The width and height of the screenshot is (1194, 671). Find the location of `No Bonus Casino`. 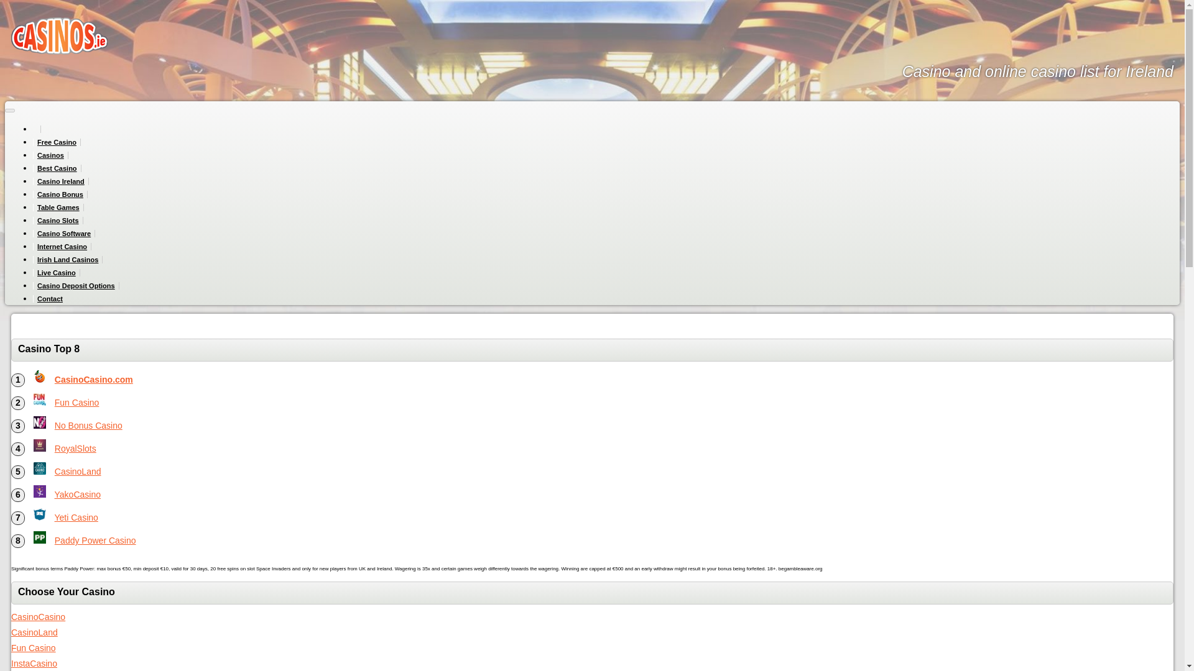

No Bonus Casino is located at coordinates (40, 422).